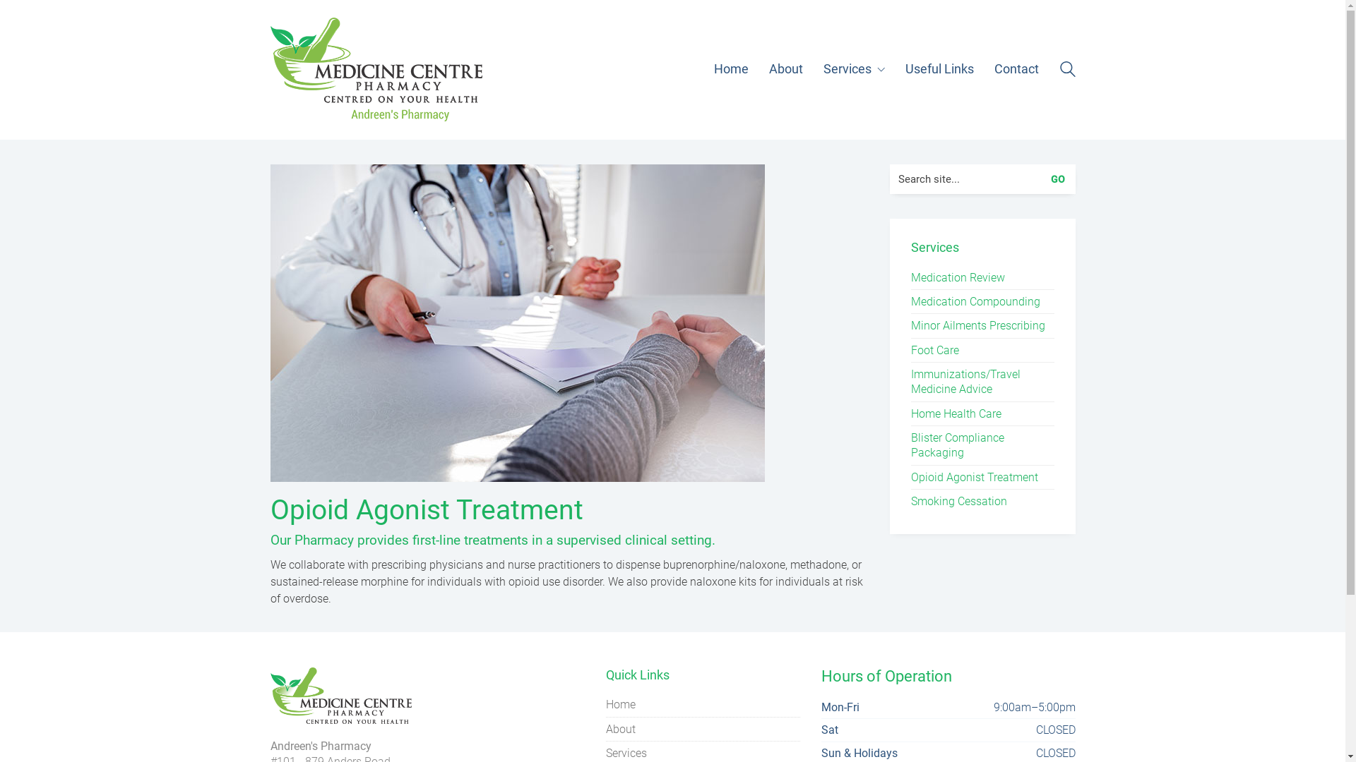  I want to click on Home Health Care, so click(956, 413).